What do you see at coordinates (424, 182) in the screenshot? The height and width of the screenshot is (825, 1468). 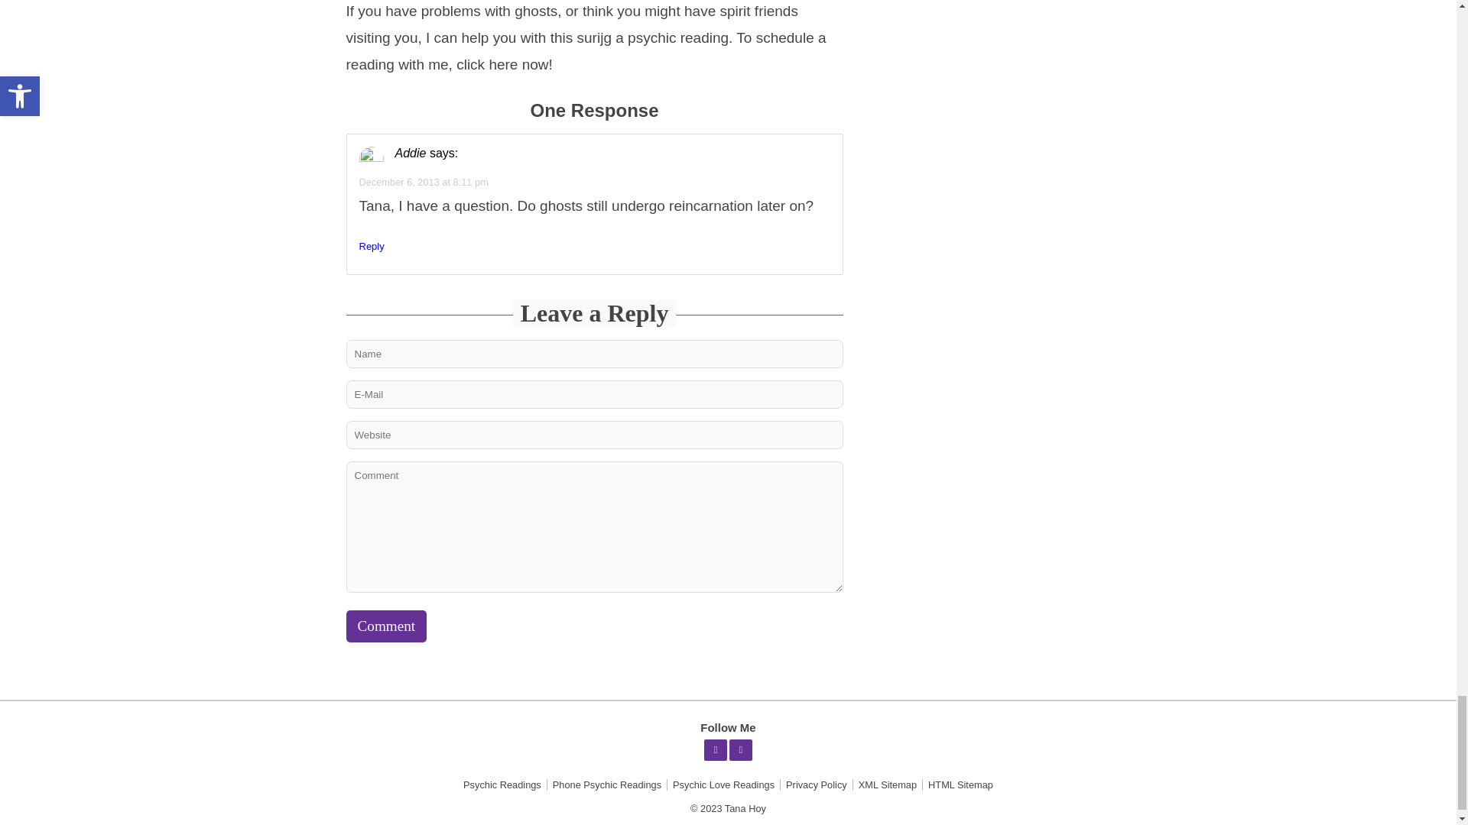 I see `December 6, 2013 at 8:11 pm` at bounding box center [424, 182].